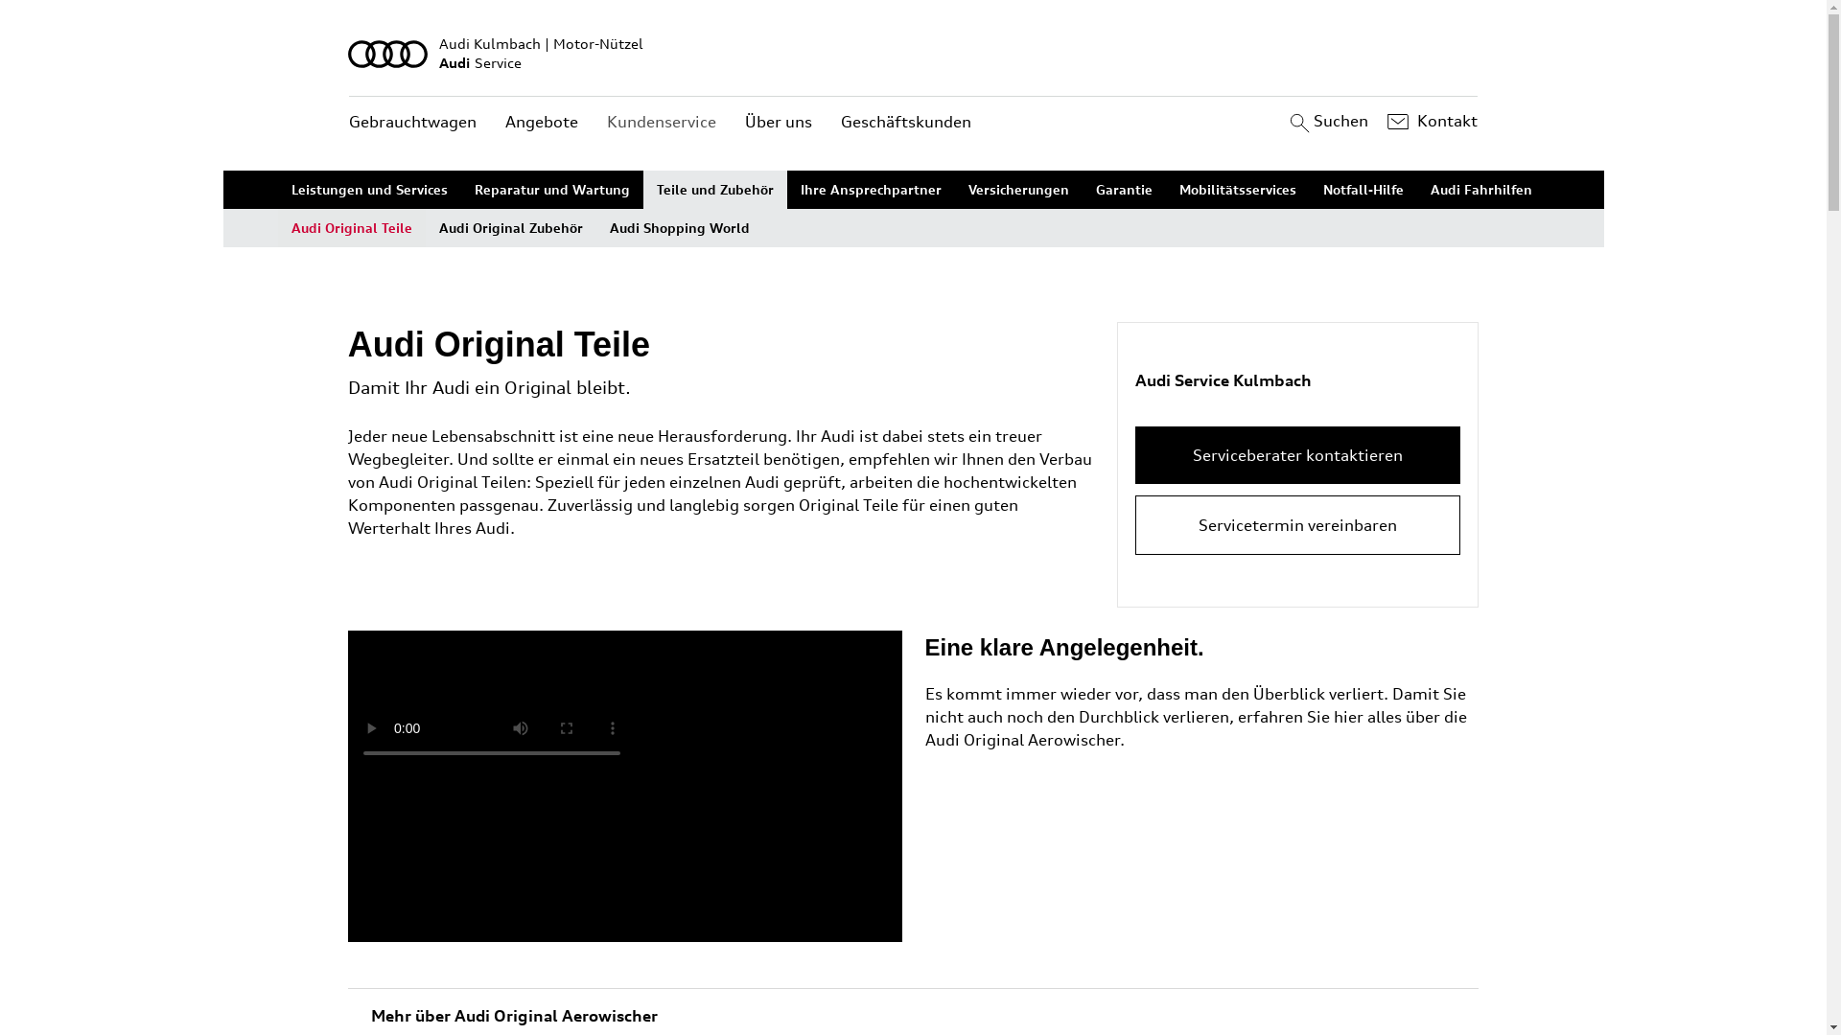  I want to click on Kundenservice, so click(662, 123).